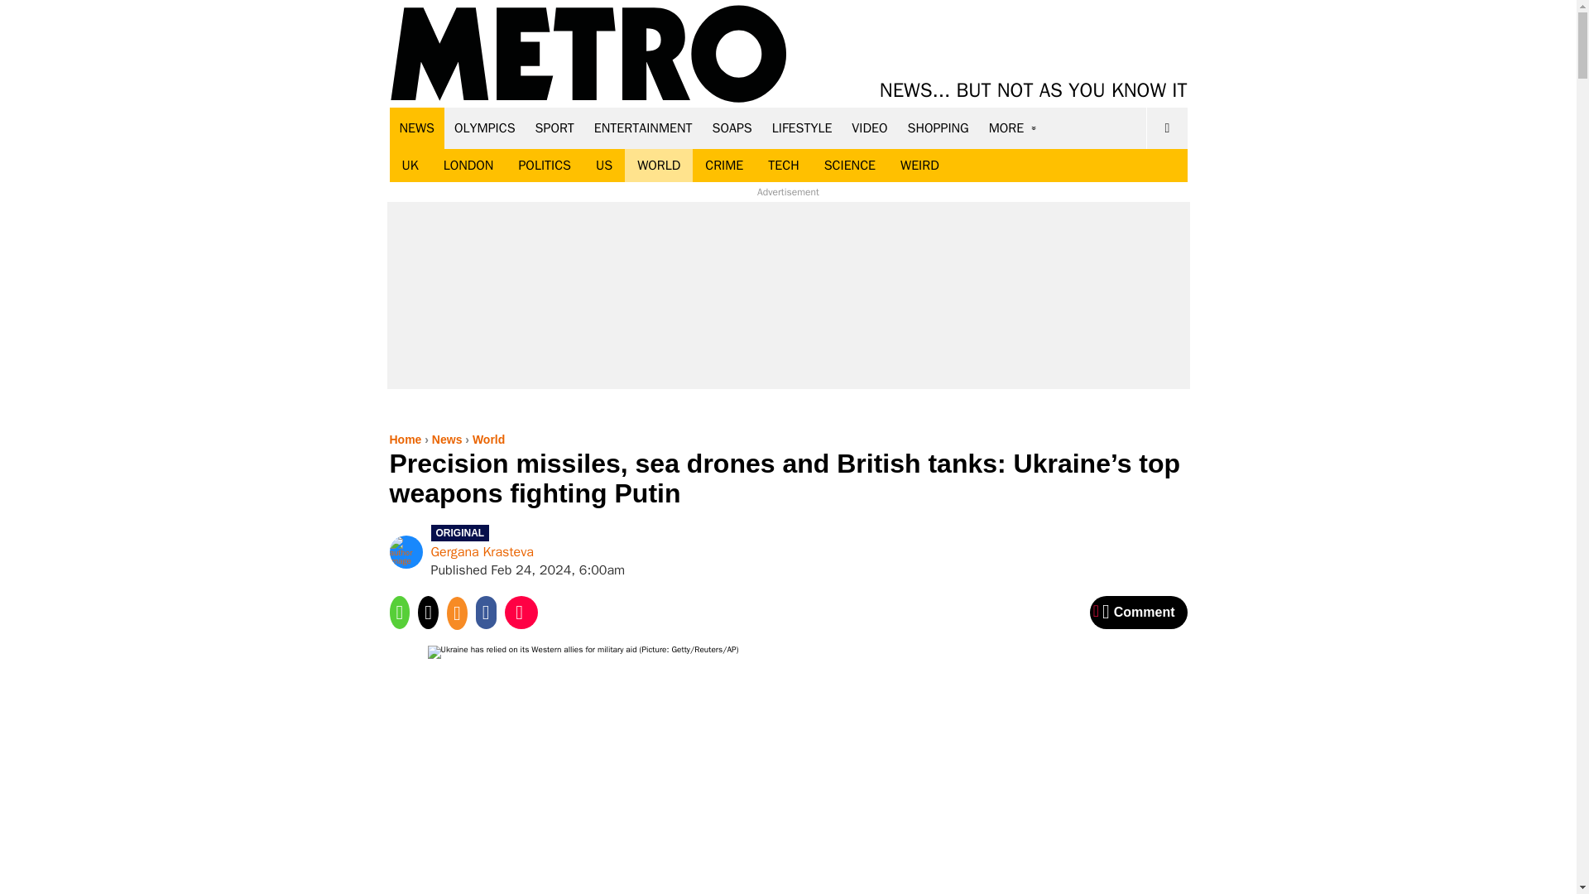 The height and width of the screenshot is (894, 1589). What do you see at coordinates (410, 166) in the screenshot?
I see `UK` at bounding box center [410, 166].